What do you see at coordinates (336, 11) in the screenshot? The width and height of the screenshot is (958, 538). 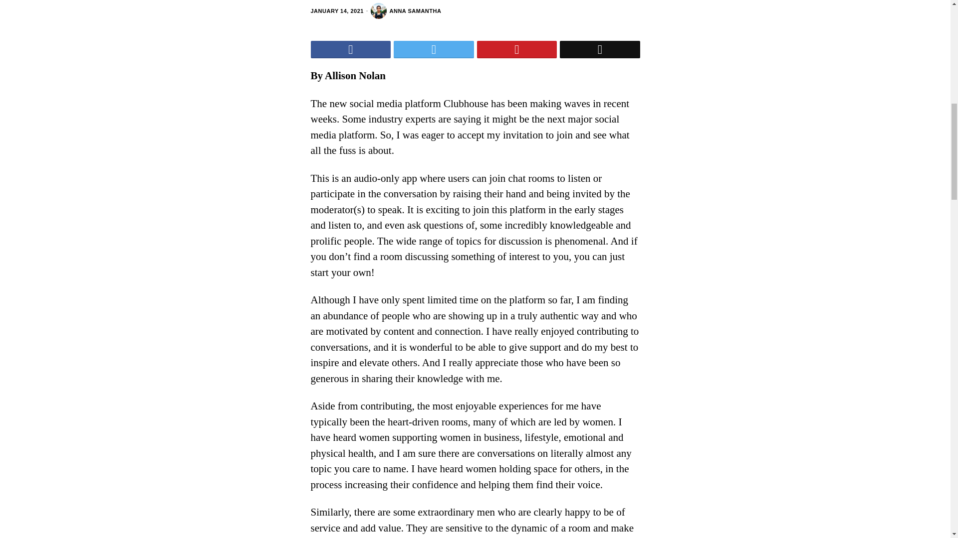 I see `14 Jan, 2021 14:09:14` at bounding box center [336, 11].